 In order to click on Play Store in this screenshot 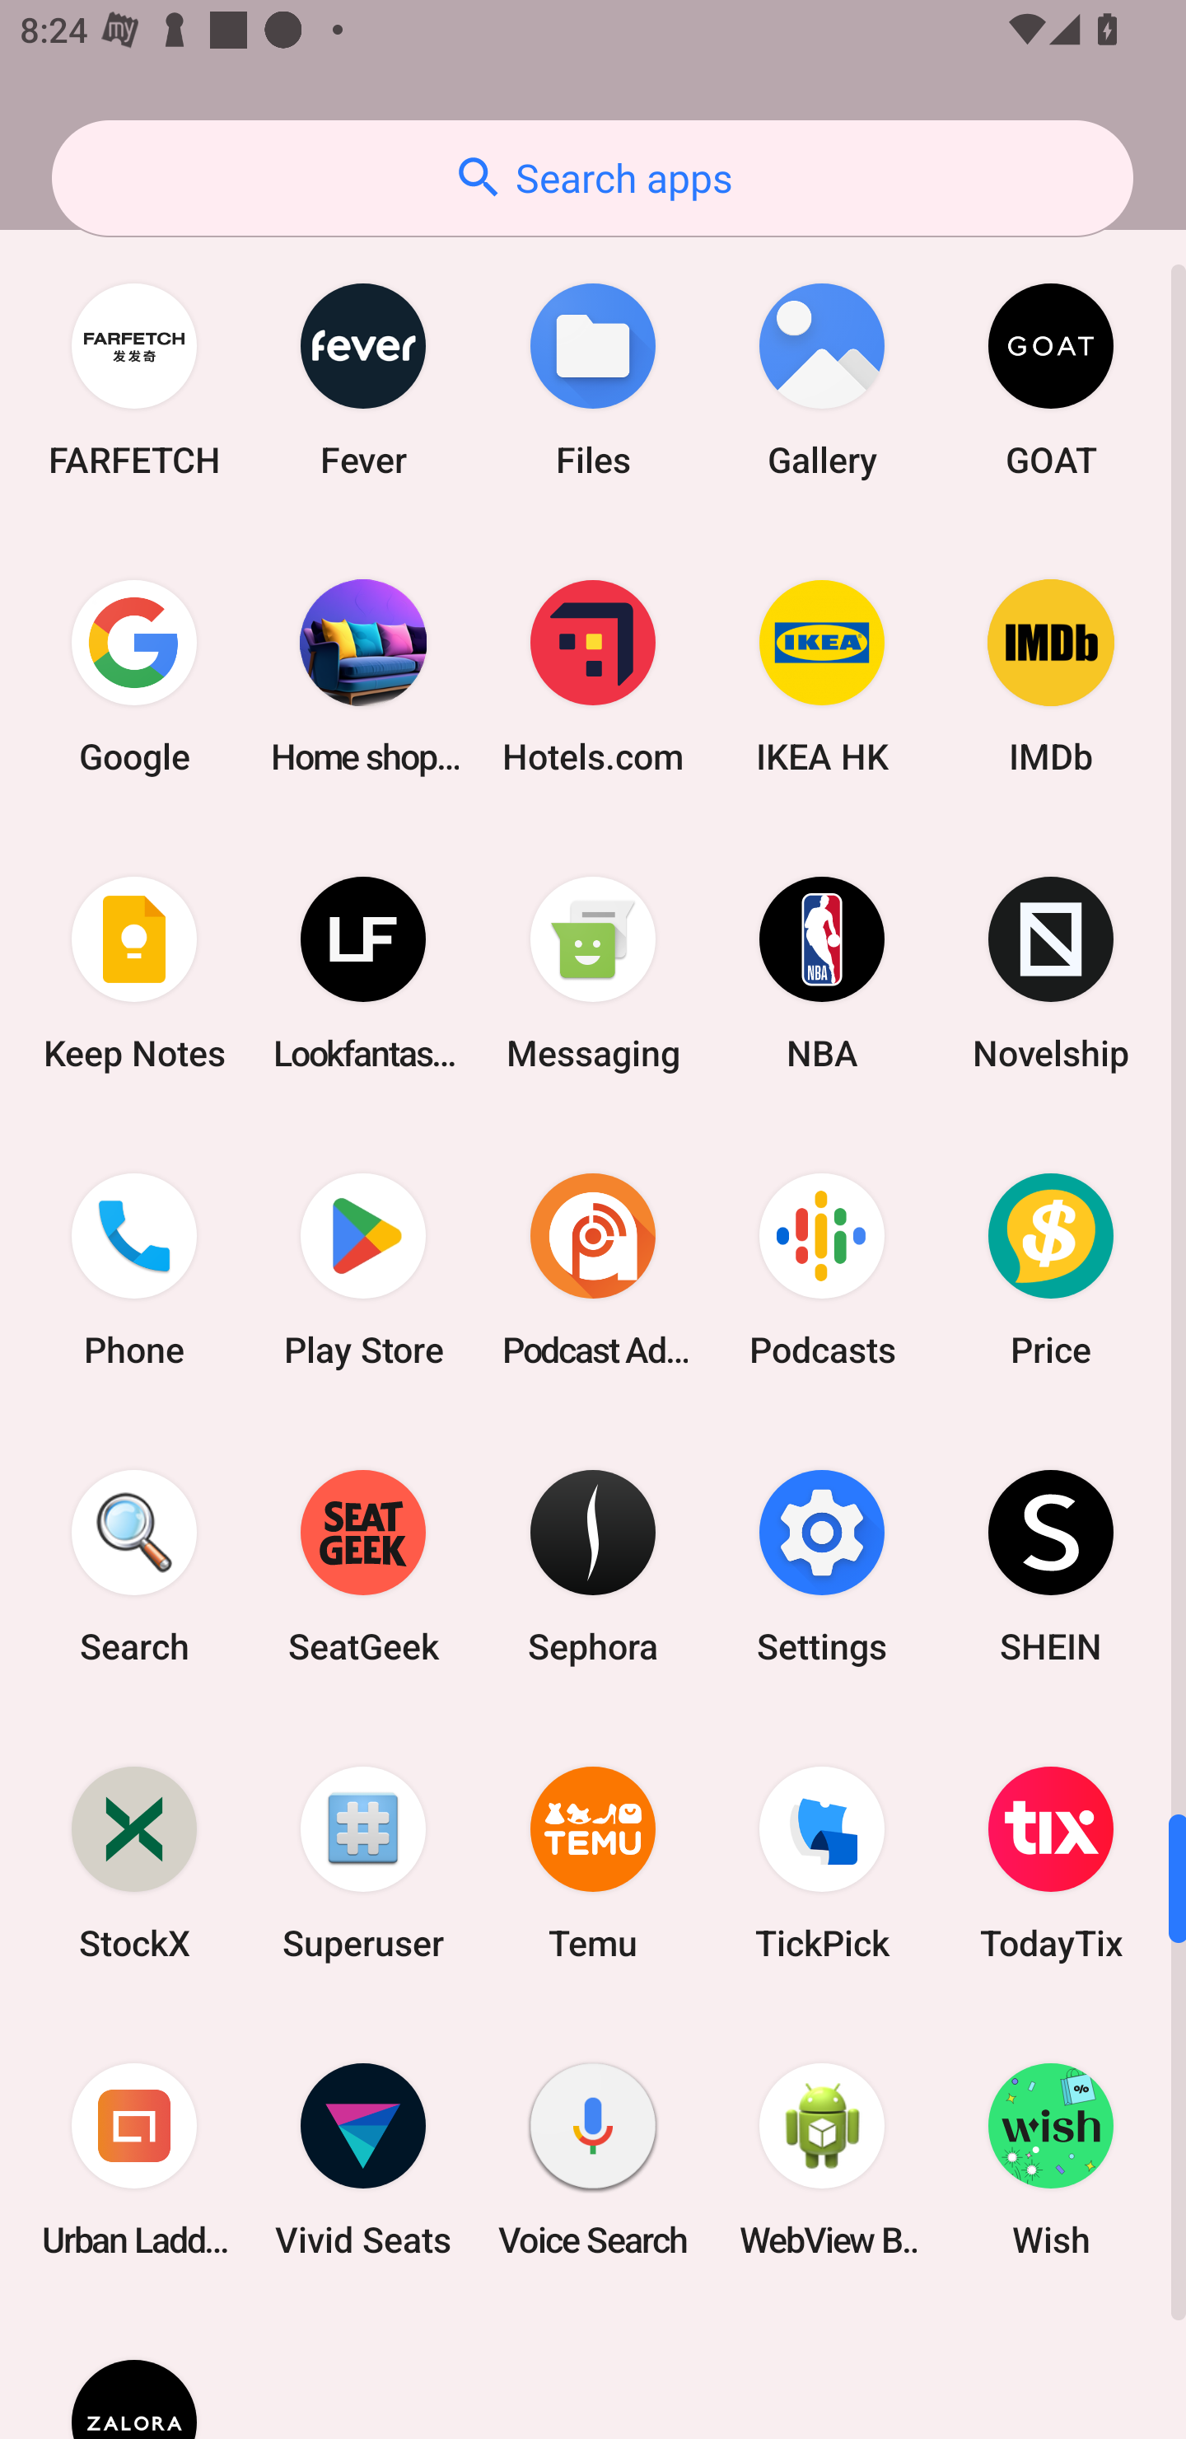, I will do `click(363, 1269)`.